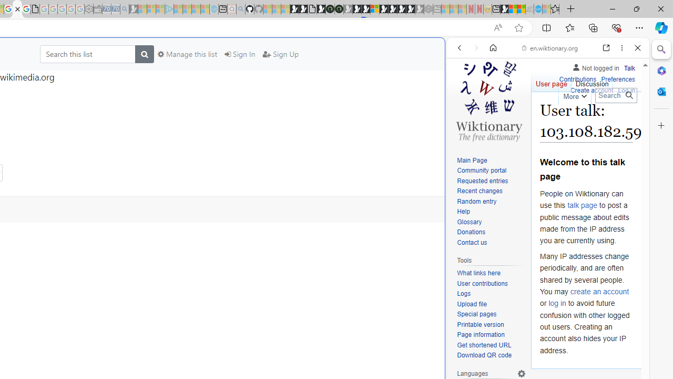 Image resolution: width=673 pixels, height=379 pixels. I want to click on Preferences, so click(618, 78).